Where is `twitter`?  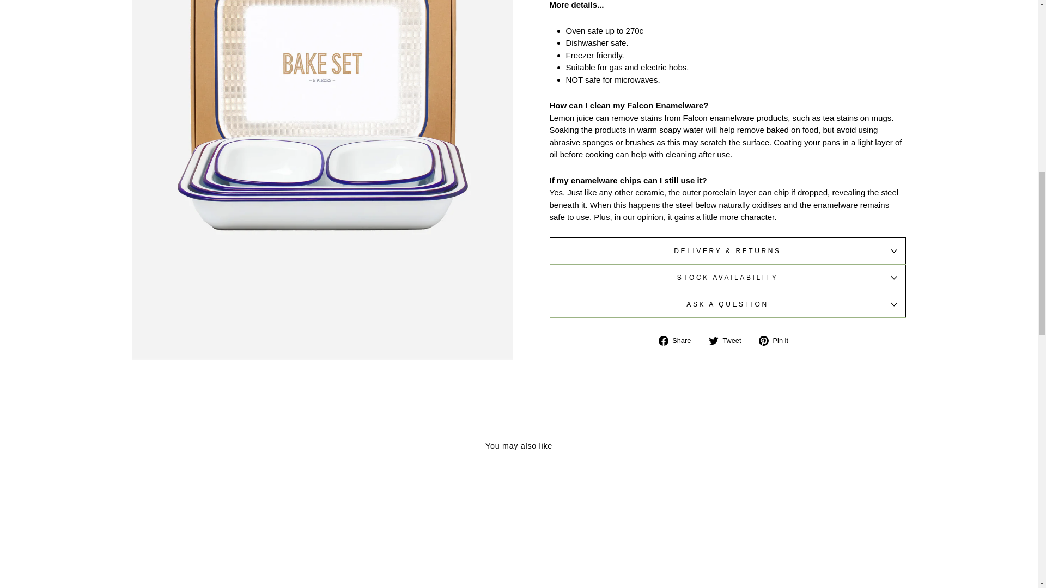
twitter is located at coordinates (714, 341).